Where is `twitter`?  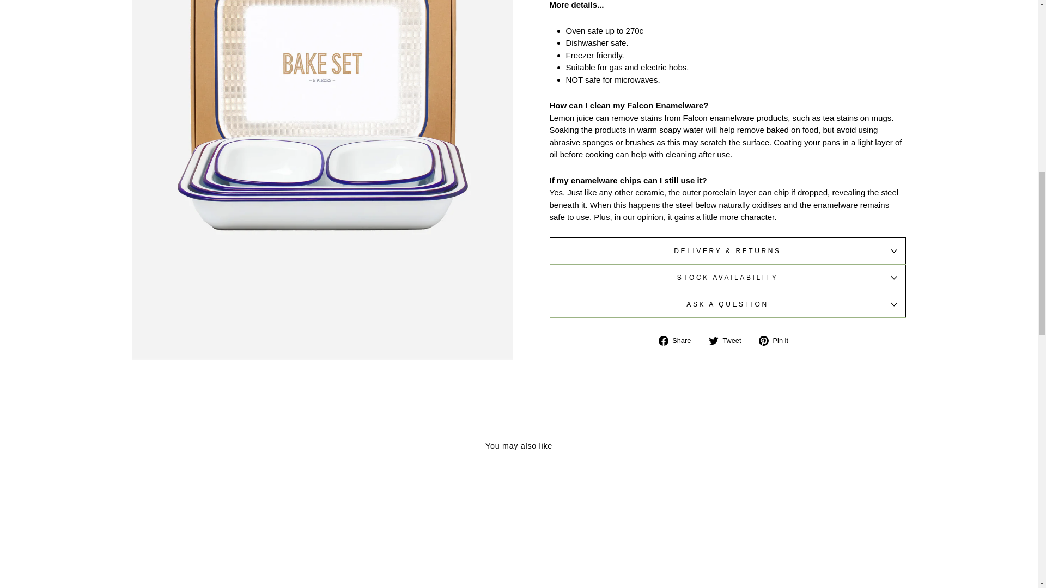
twitter is located at coordinates (714, 341).